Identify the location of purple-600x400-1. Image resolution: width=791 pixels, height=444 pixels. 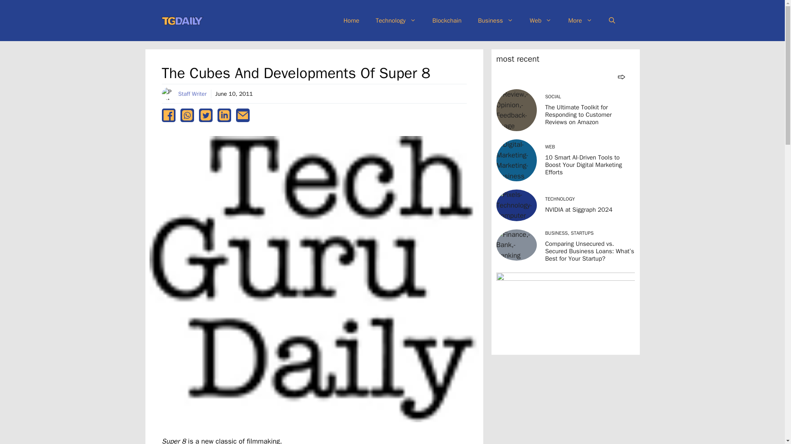
(565, 311).